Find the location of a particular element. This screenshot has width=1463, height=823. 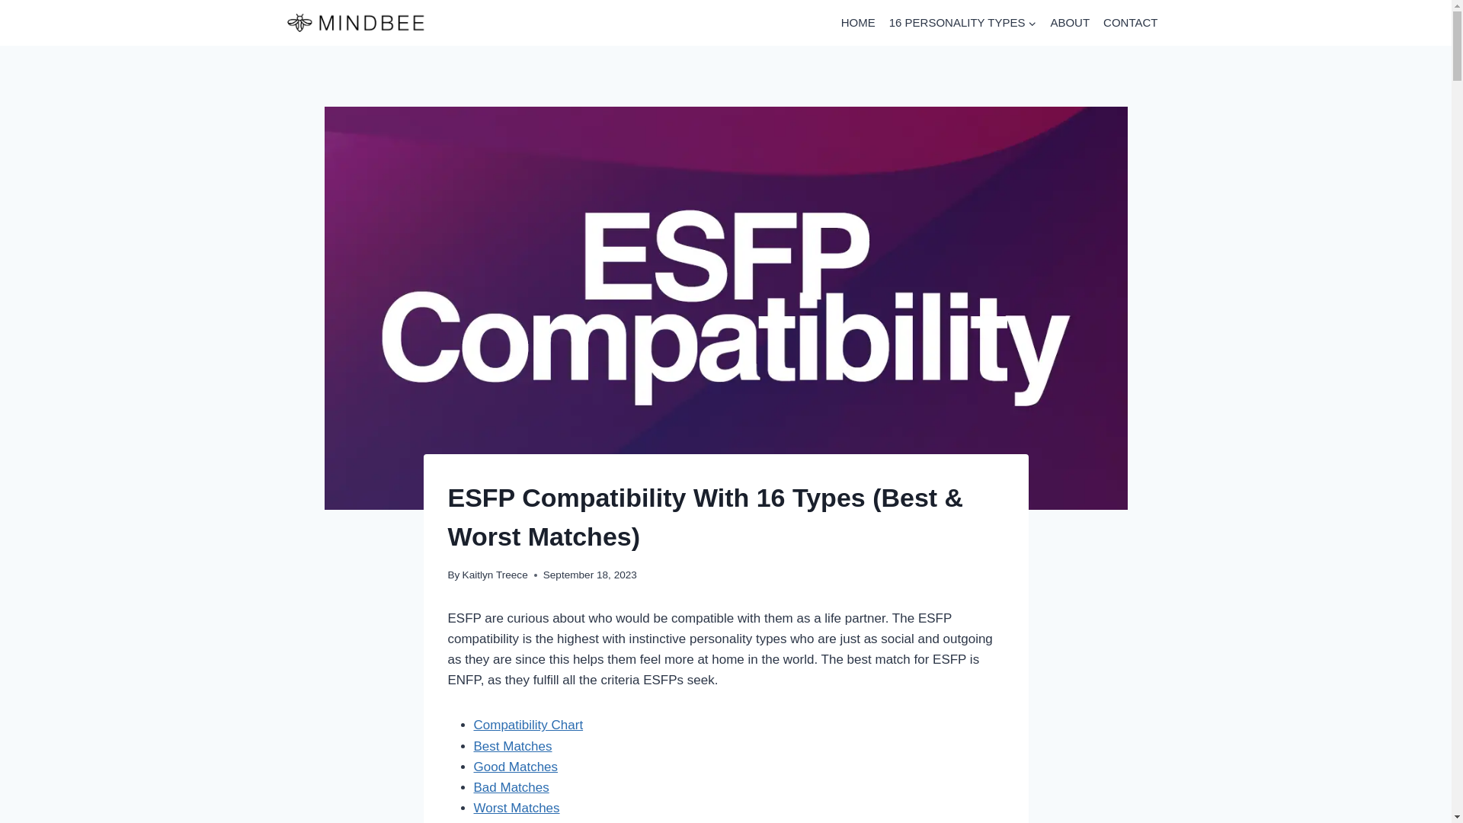

CONTACT is located at coordinates (1130, 22).